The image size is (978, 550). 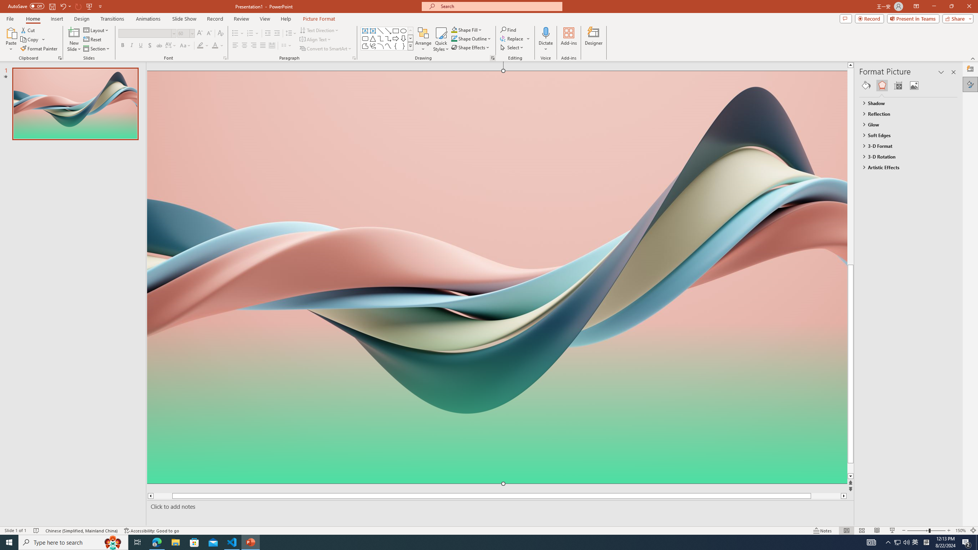 I want to click on Accessibility Checker Accessibility: Good to go, so click(x=152, y=531).